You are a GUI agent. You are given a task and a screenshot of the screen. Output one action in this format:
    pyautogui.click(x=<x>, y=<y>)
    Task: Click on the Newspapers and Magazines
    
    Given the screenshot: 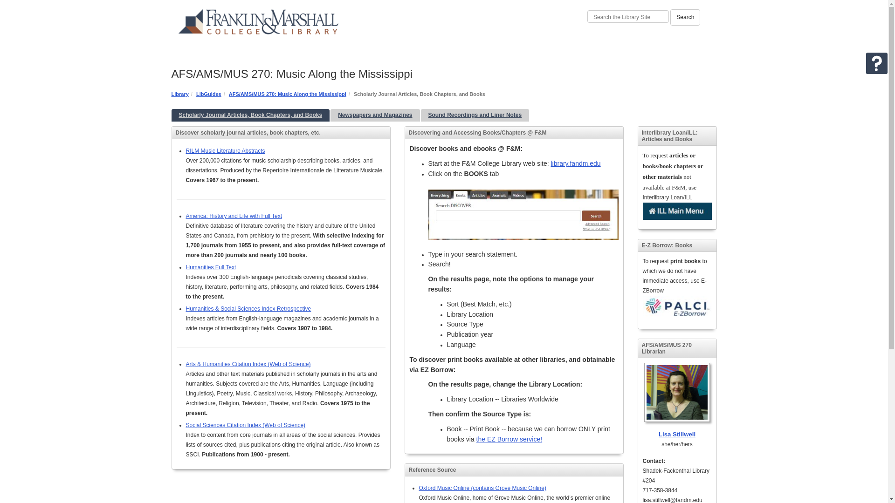 What is the action you would take?
    pyautogui.click(x=375, y=116)
    